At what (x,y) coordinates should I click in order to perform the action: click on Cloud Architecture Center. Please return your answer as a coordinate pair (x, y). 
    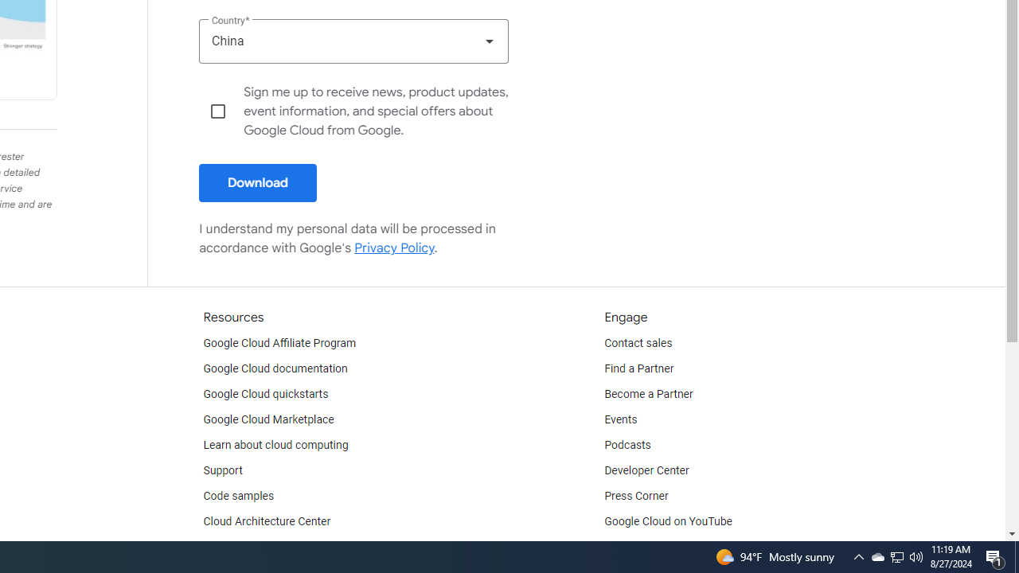
    Looking at the image, I should click on (267, 522).